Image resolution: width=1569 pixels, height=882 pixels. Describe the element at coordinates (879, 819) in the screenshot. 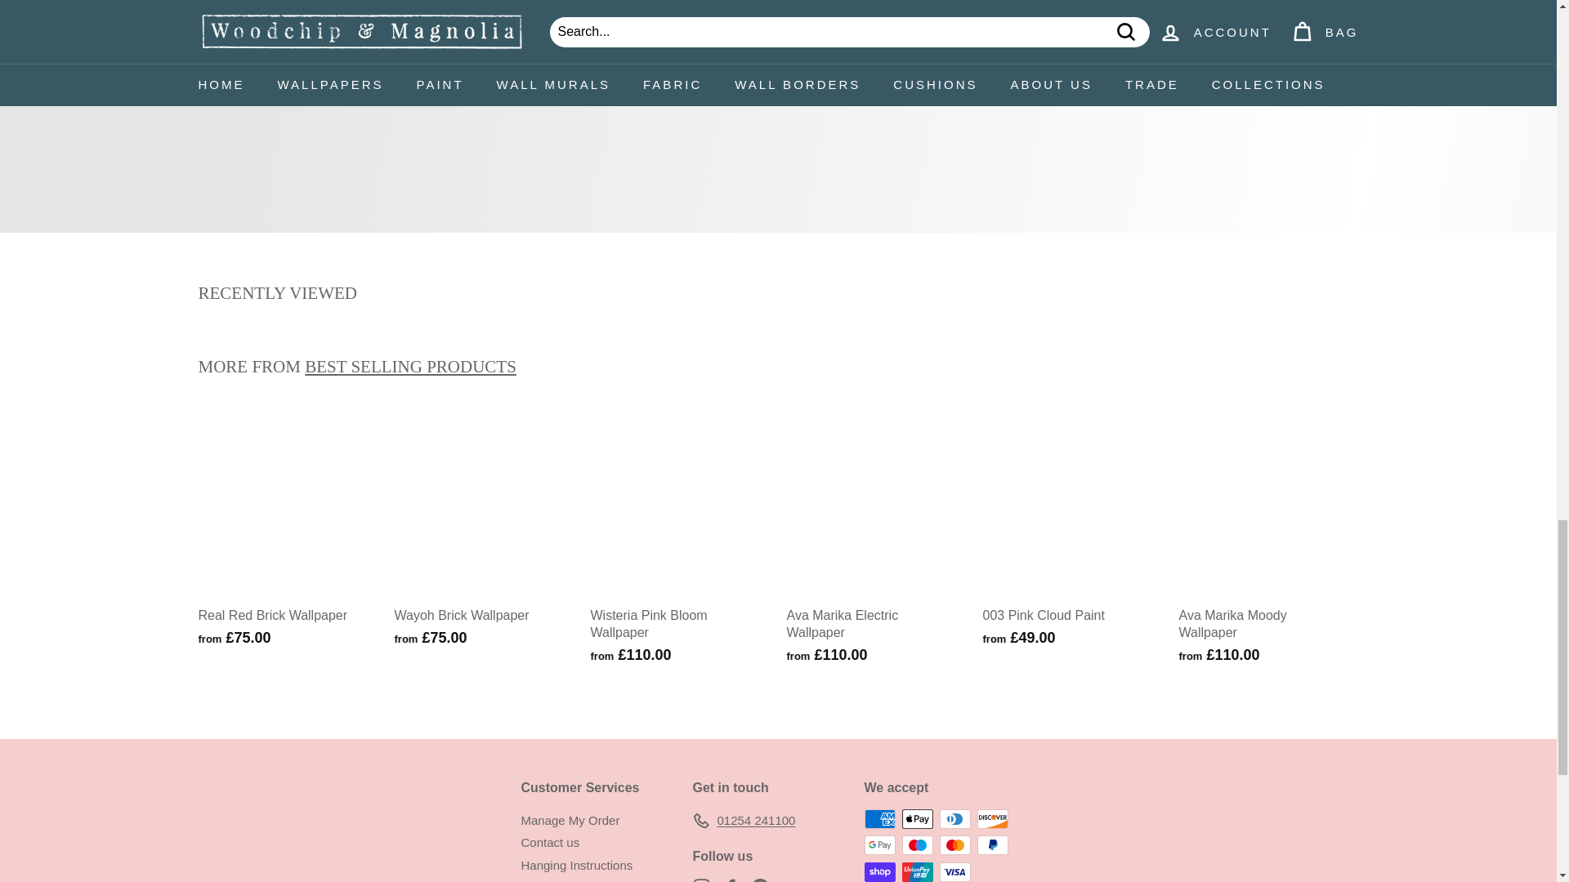

I see `American Express` at that location.